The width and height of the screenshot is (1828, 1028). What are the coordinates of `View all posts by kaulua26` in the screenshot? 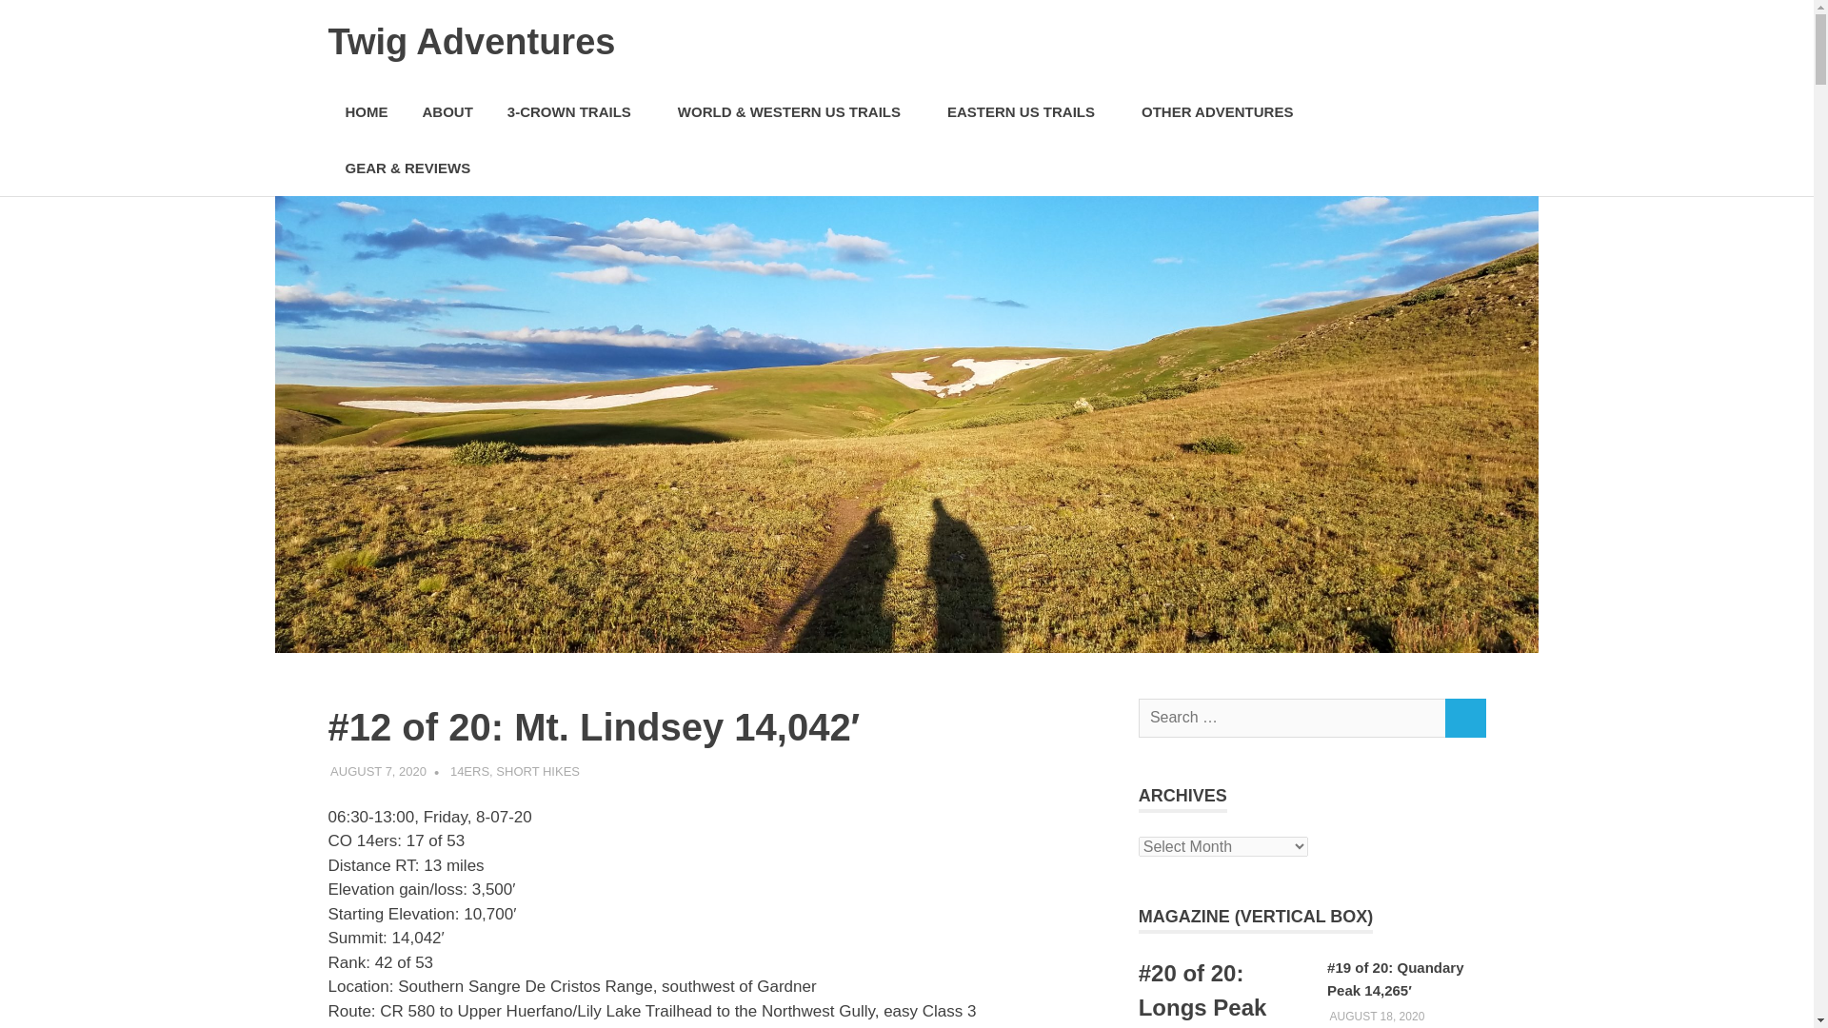 It's located at (478, 770).